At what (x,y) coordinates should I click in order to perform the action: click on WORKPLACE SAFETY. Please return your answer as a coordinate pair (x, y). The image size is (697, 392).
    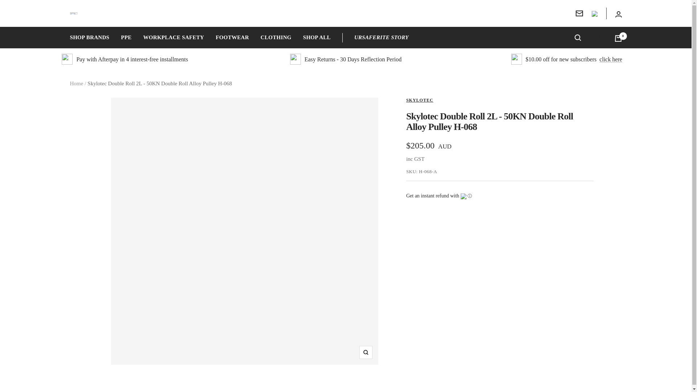
    Looking at the image, I should click on (174, 37).